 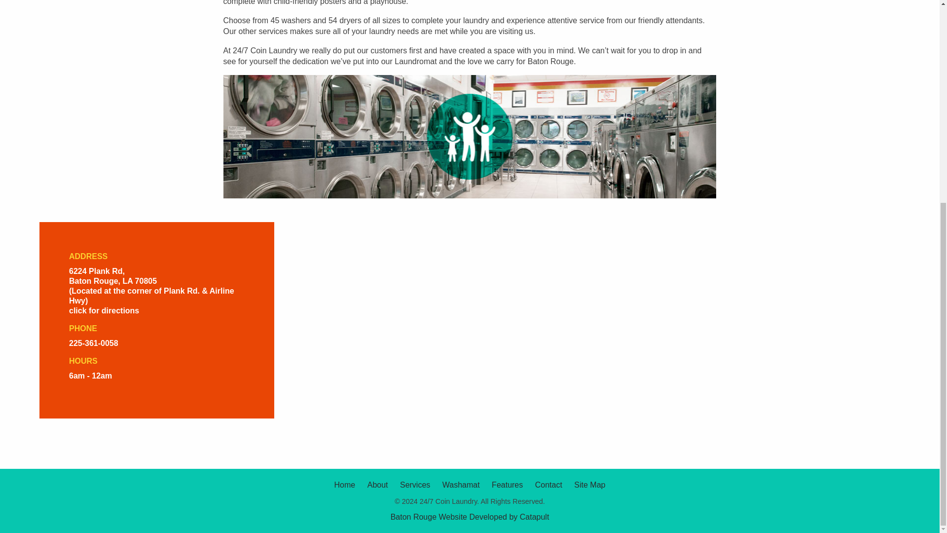 I want to click on Features, so click(x=507, y=485).